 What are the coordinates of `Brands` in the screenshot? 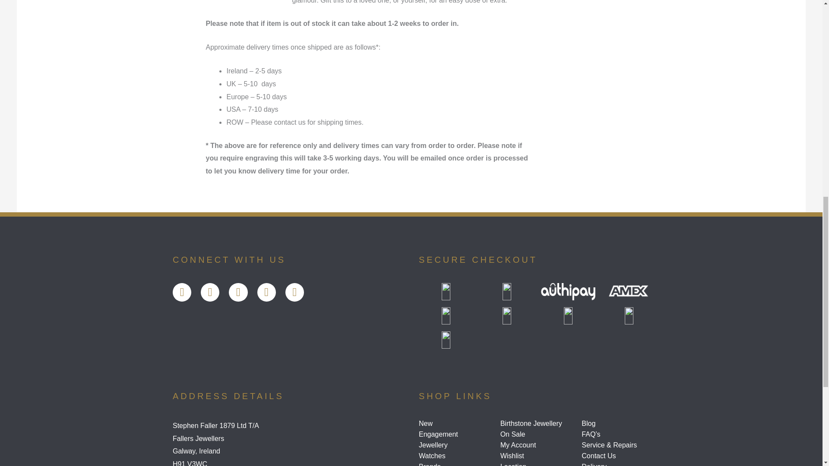 It's located at (456, 464).